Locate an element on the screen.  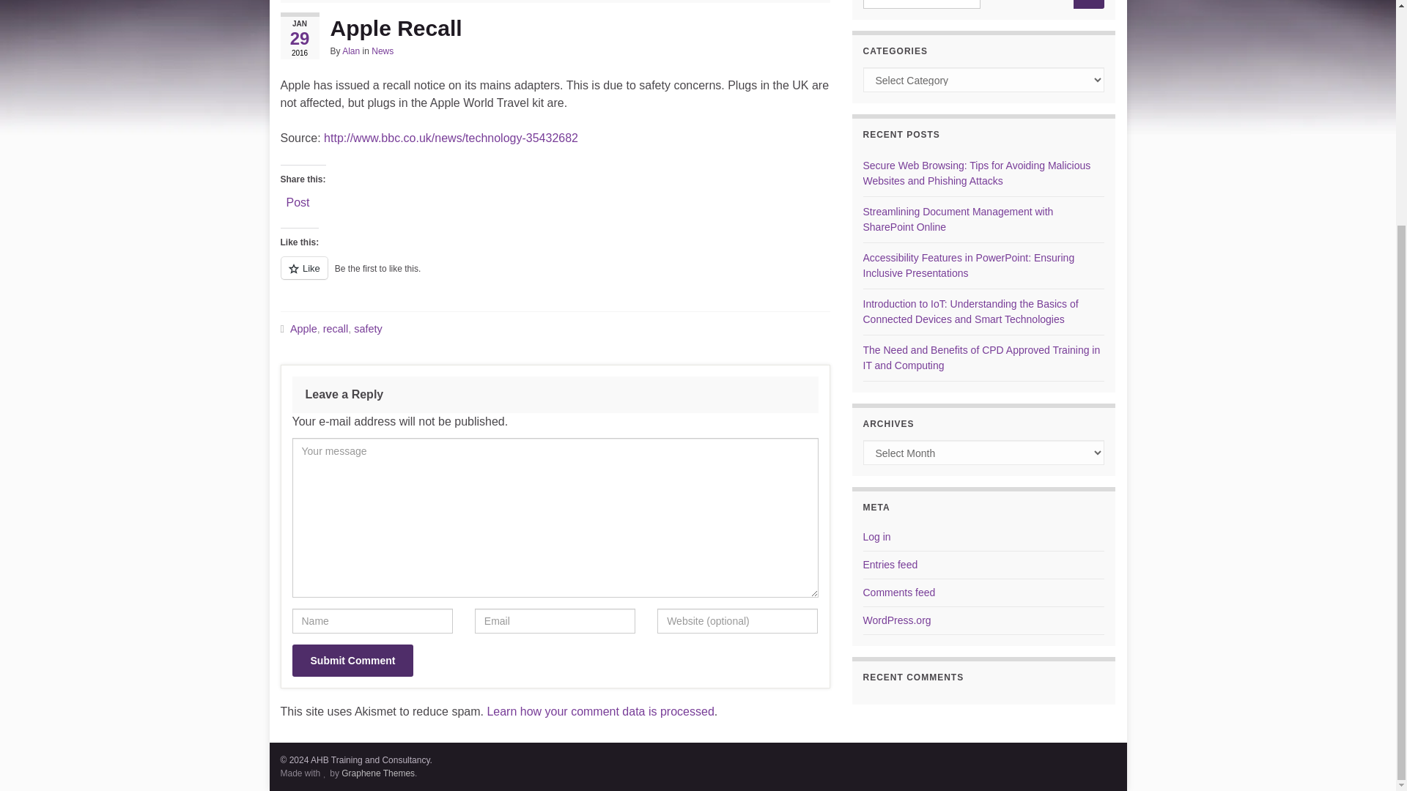
Like or Reblog is located at coordinates (555, 276).